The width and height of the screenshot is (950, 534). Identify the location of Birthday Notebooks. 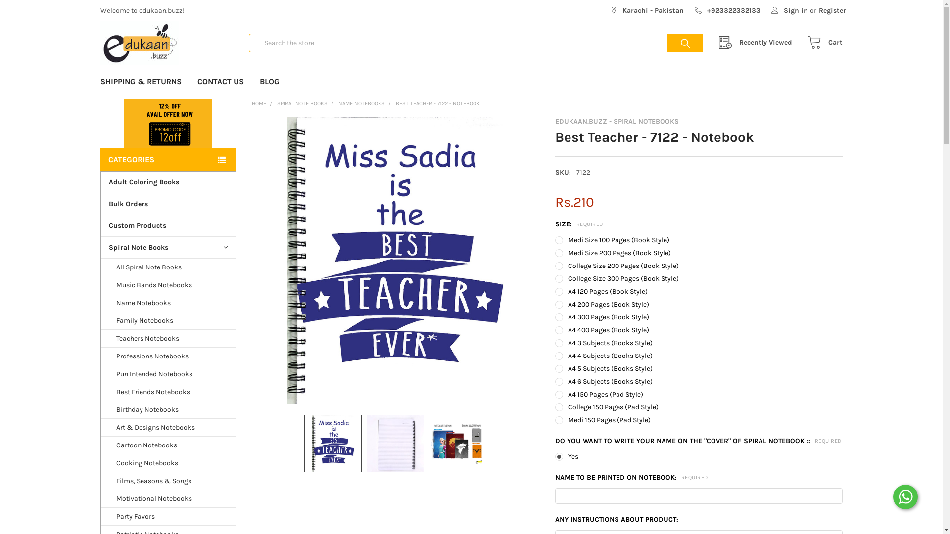
(168, 410).